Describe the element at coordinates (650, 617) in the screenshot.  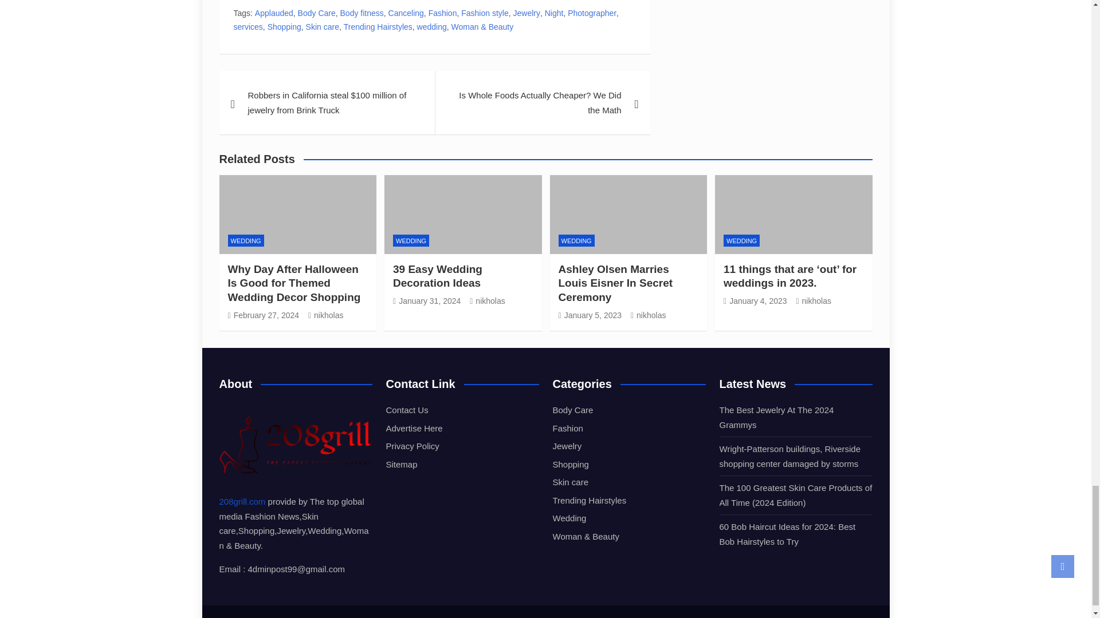
I see `MantraBrain` at that location.